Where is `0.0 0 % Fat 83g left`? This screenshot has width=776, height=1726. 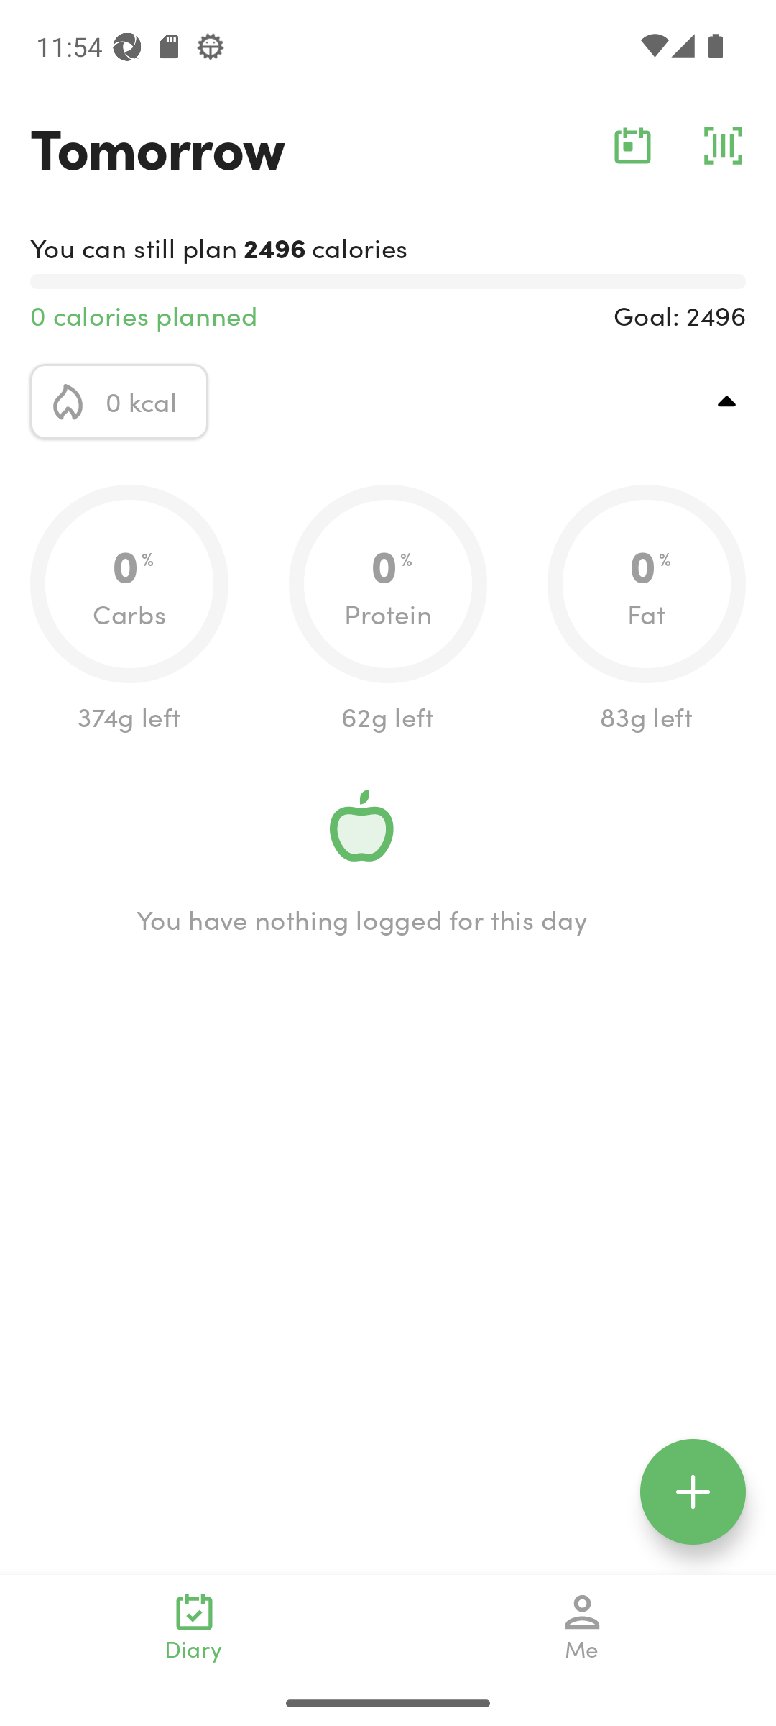 0.0 0 % Fat 83g left is located at coordinates (647, 610).